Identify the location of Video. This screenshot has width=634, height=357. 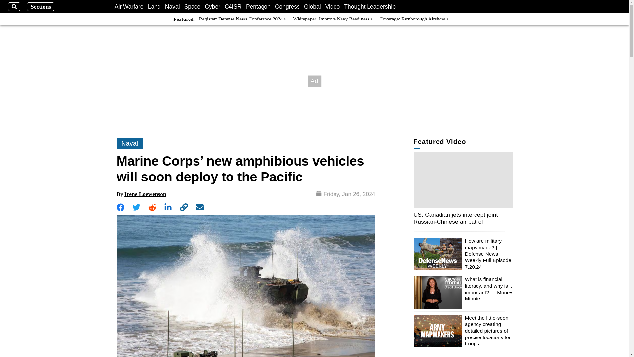
(332, 7).